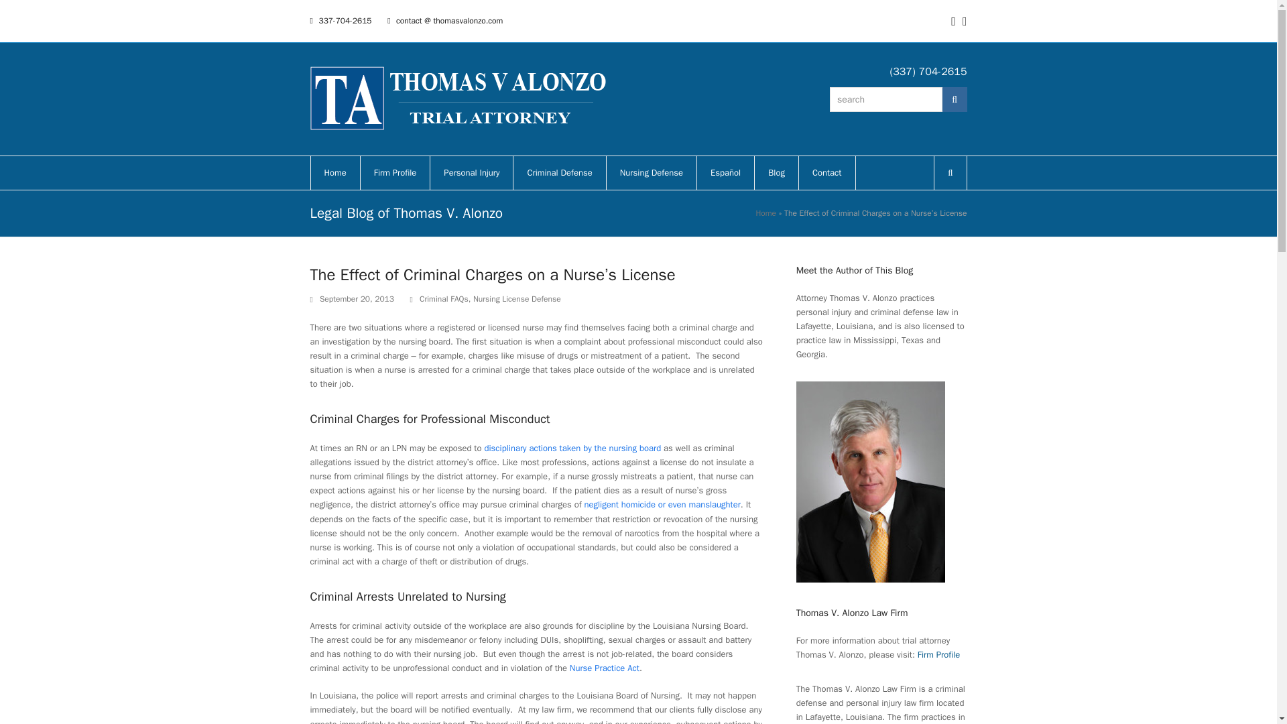  I want to click on Blog, so click(776, 173).